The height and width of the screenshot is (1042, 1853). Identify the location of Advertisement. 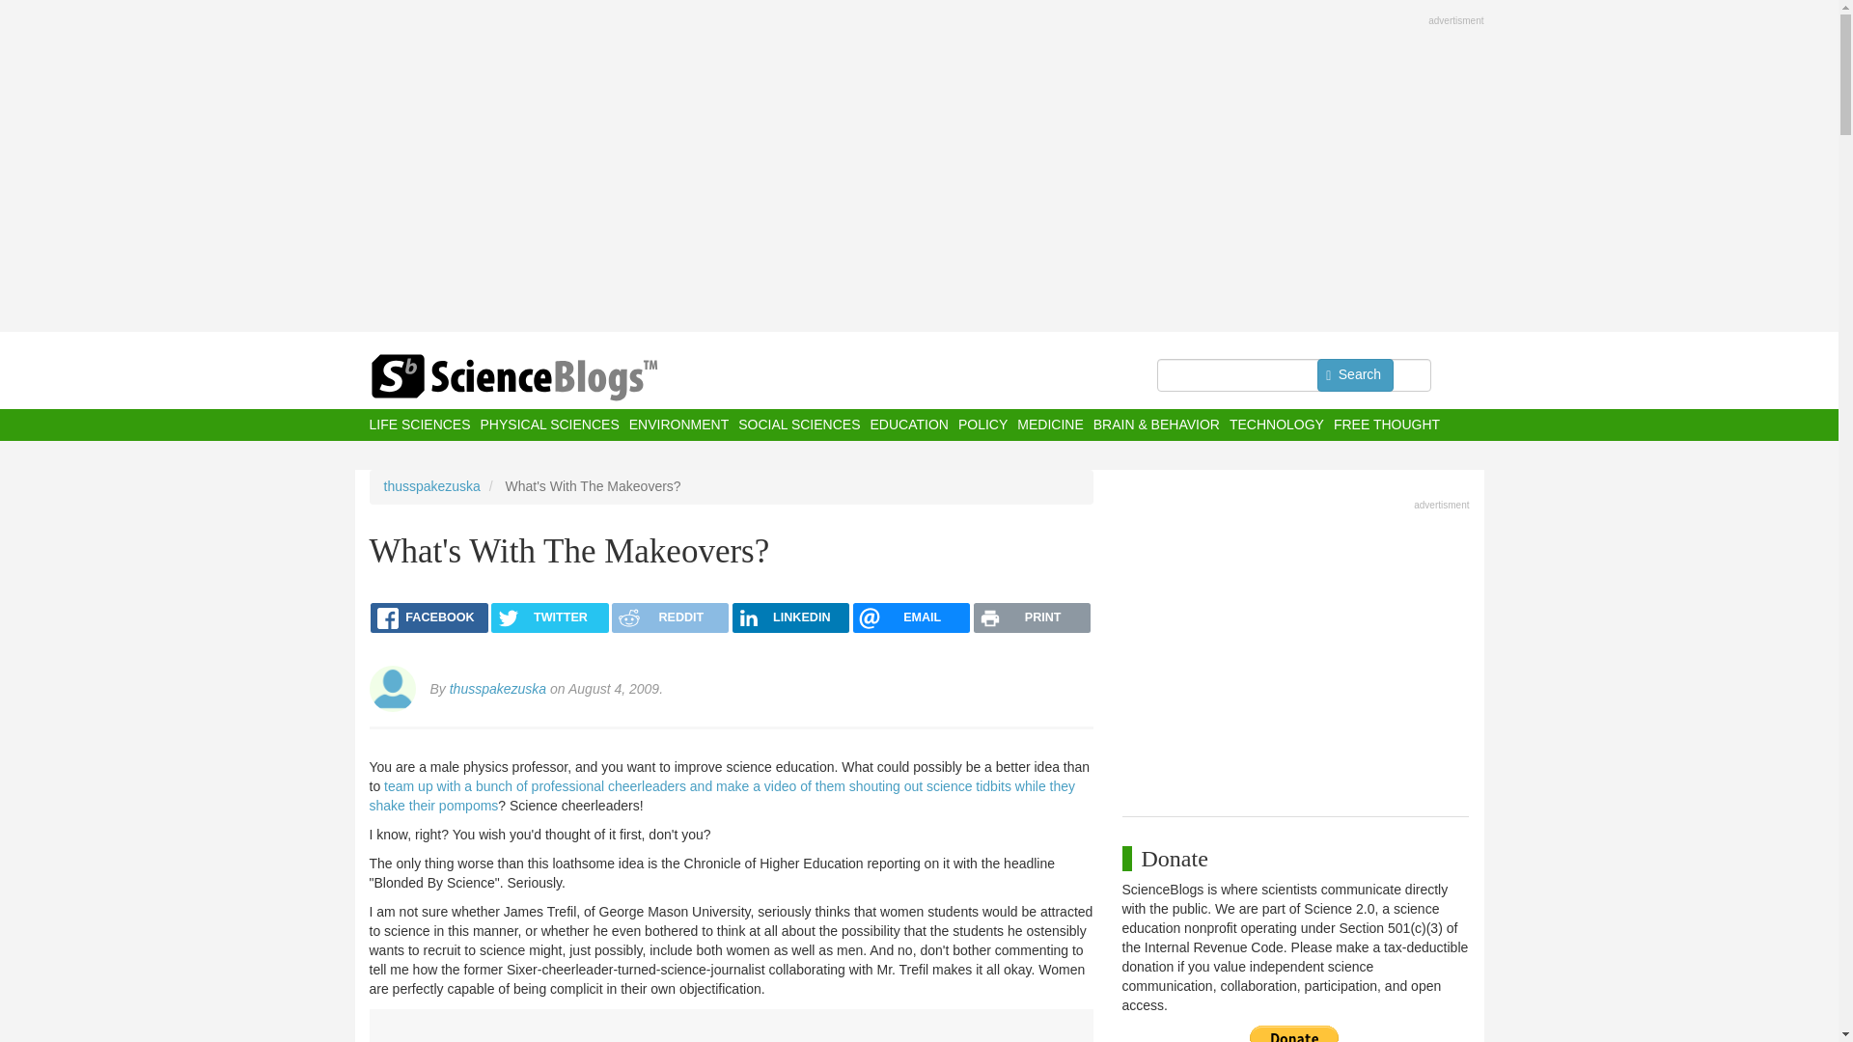
(1295, 652).